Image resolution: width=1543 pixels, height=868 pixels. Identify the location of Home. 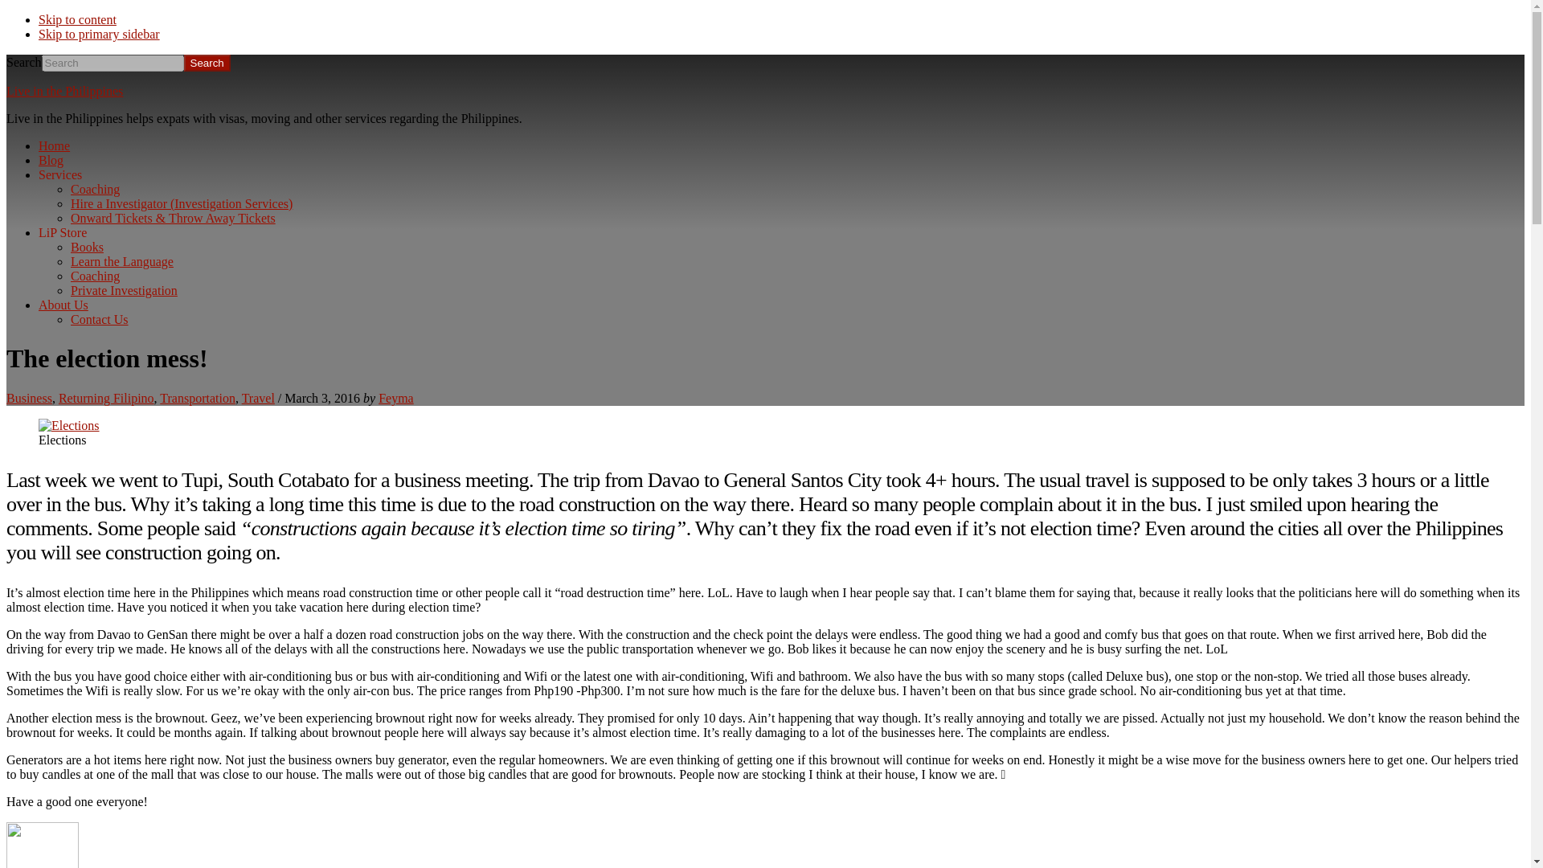
(54, 145).